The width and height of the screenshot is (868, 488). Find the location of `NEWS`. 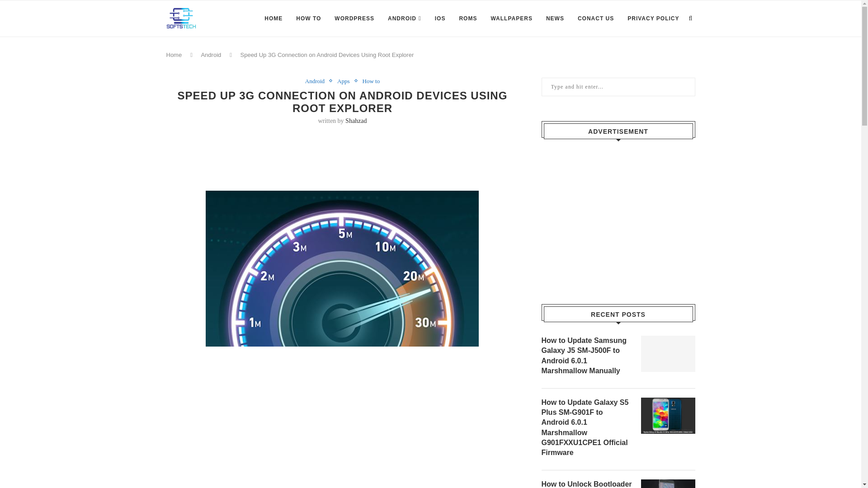

NEWS is located at coordinates (555, 19).